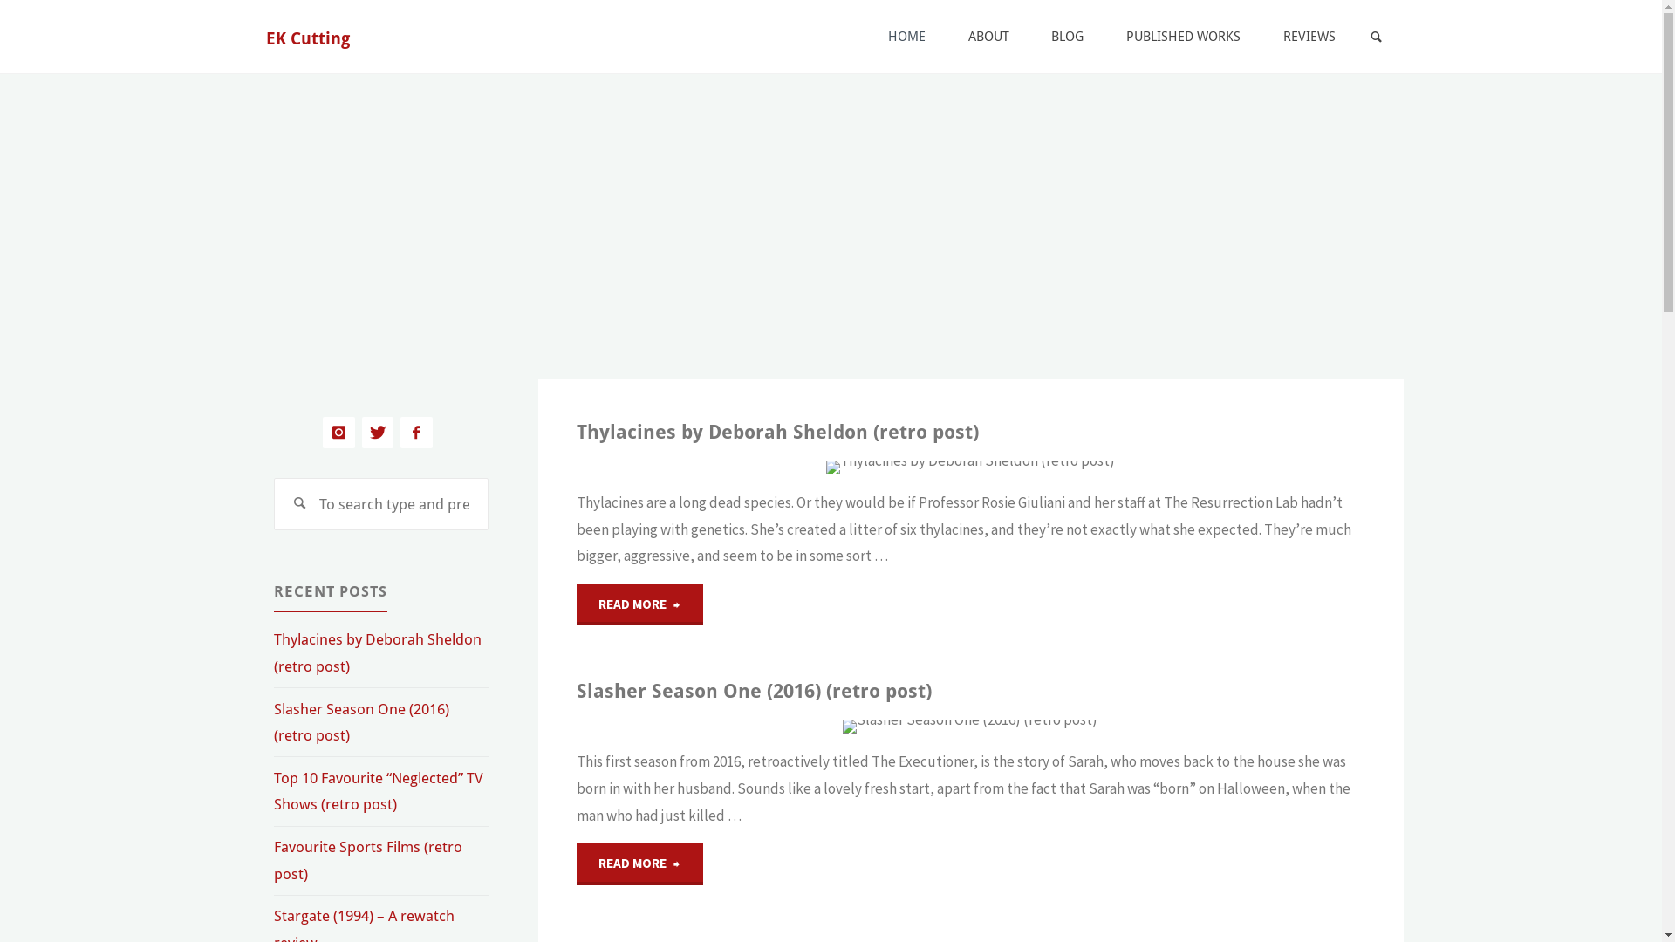  Describe the element at coordinates (1310, 37) in the screenshot. I see `REVIEWS` at that location.